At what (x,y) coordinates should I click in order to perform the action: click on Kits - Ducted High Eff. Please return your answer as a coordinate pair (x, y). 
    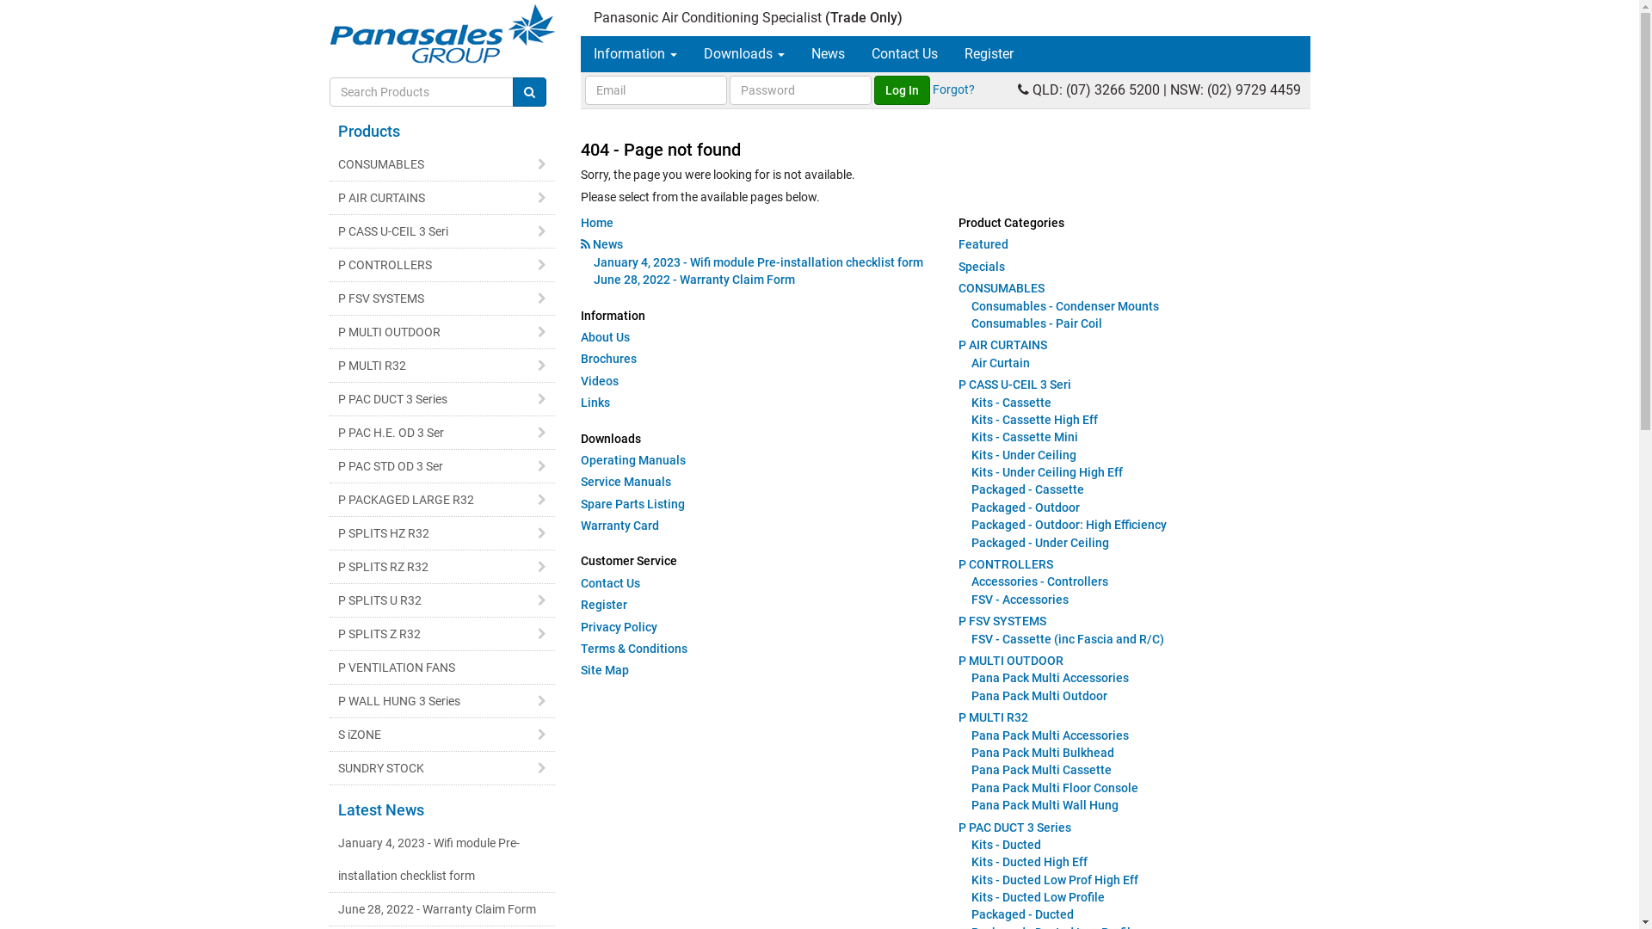
    Looking at the image, I should click on (1029, 862).